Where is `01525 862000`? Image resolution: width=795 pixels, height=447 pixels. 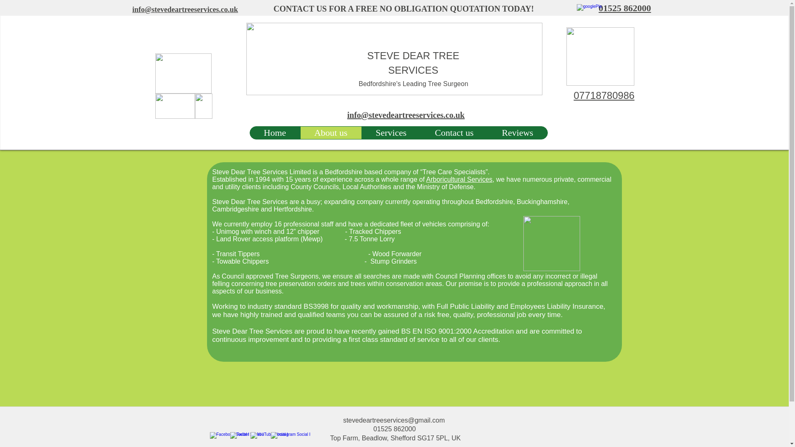
01525 862000 is located at coordinates (624, 8).